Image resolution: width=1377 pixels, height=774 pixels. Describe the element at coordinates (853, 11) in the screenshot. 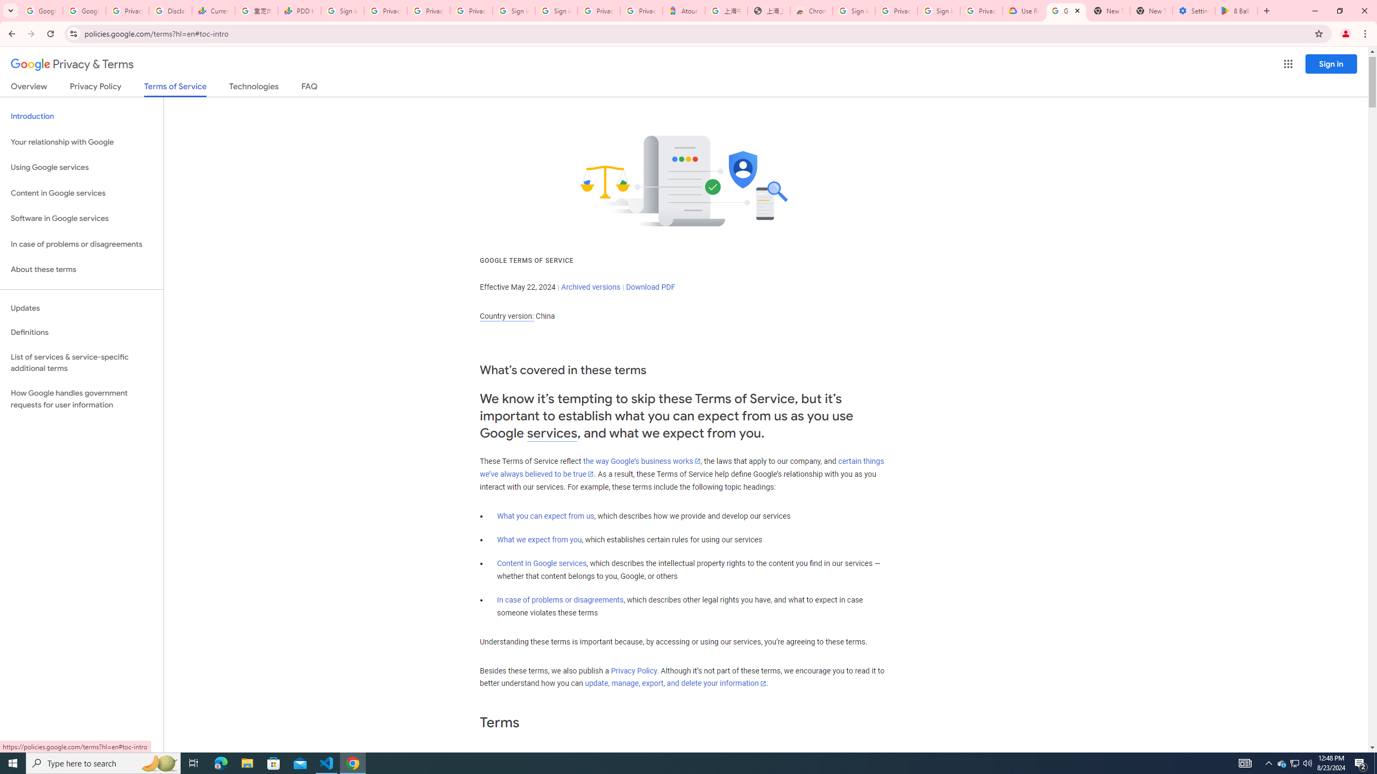

I see `Sign in - Google Accounts` at that location.